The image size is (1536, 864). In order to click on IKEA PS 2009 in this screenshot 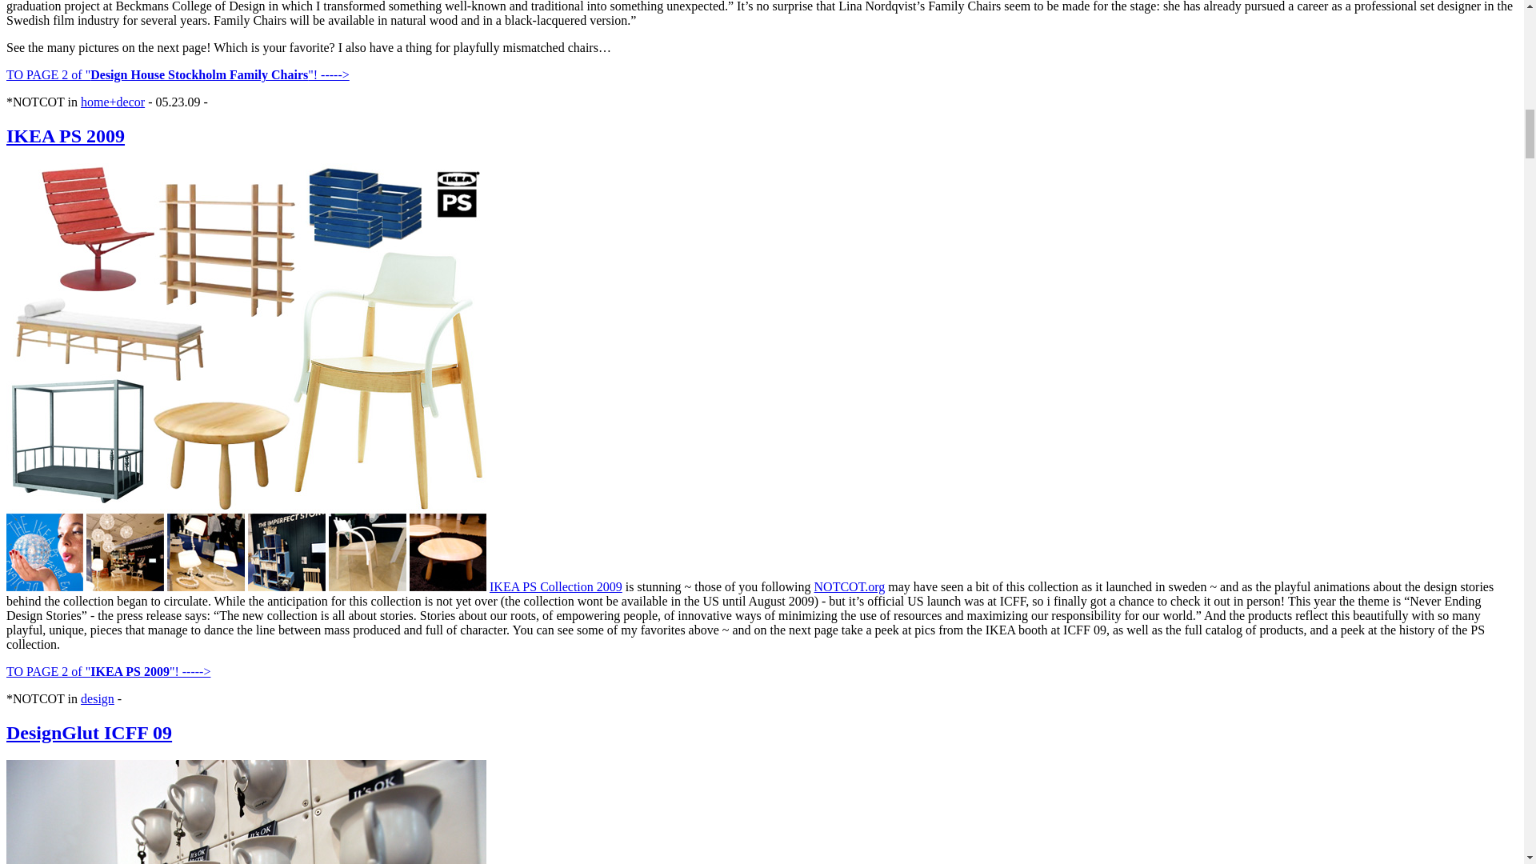, I will do `click(65, 135)`.